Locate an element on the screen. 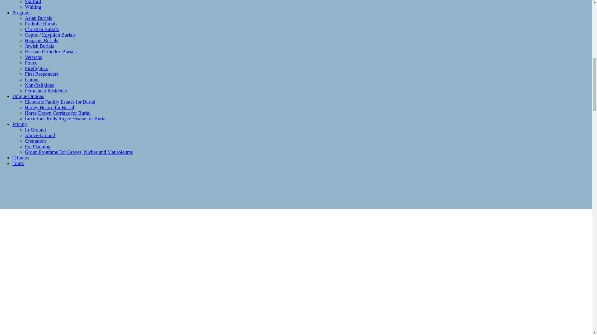 The height and width of the screenshot is (335, 597). Russian Orthodox Burials is located at coordinates (50, 51).